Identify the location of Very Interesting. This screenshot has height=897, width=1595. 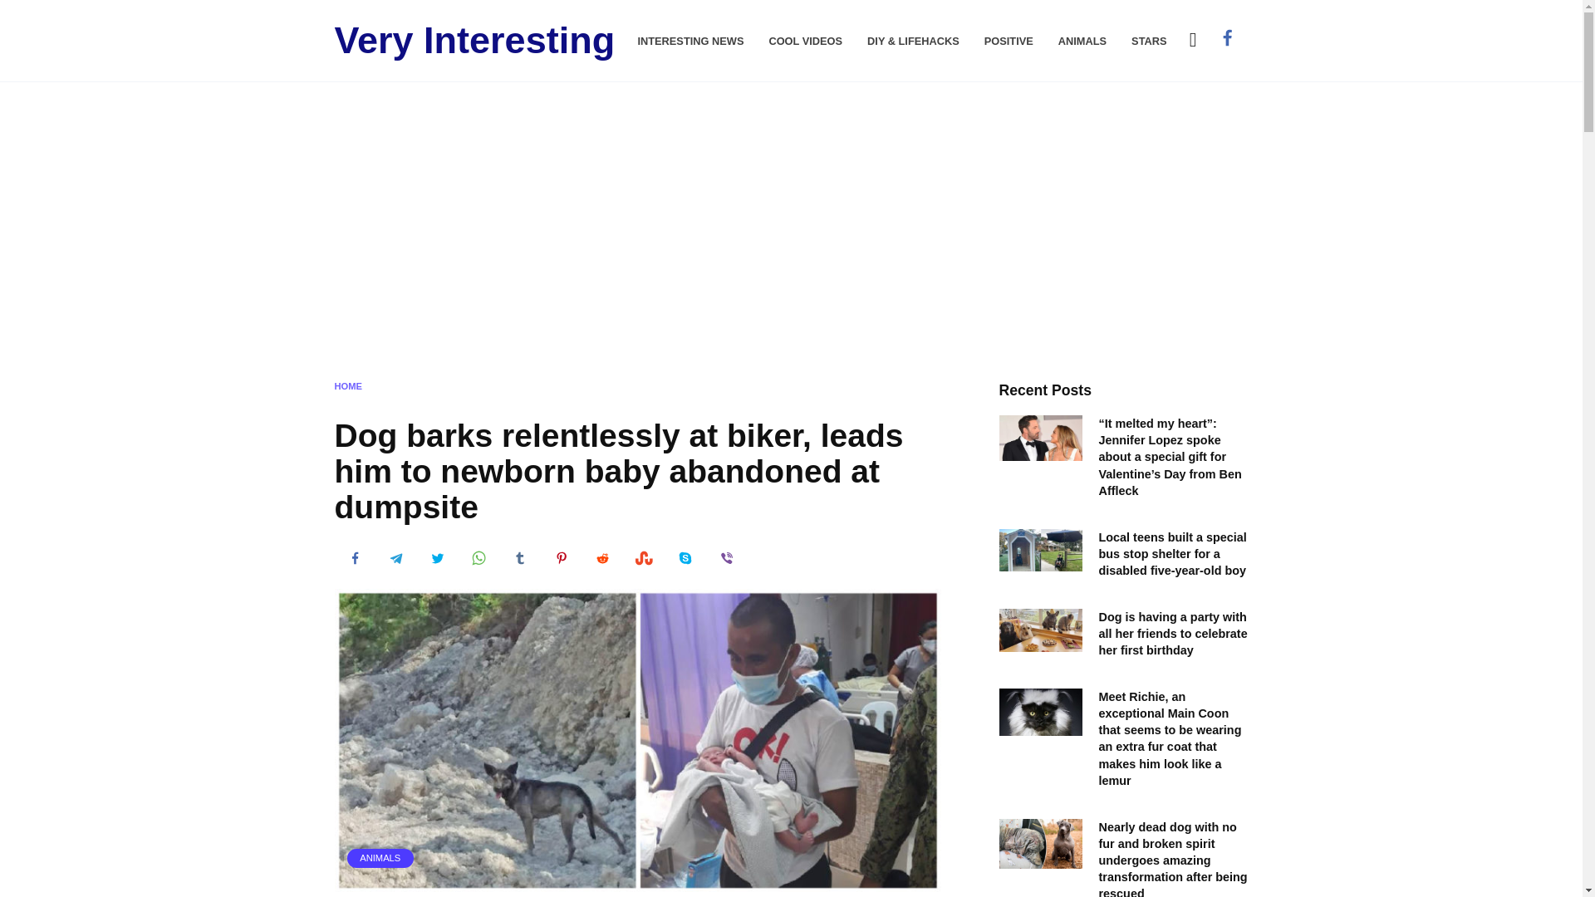
(474, 40).